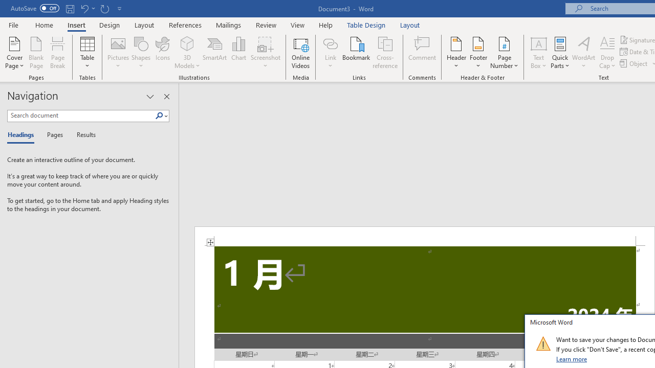  I want to click on Screenshot, so click(265, 52).